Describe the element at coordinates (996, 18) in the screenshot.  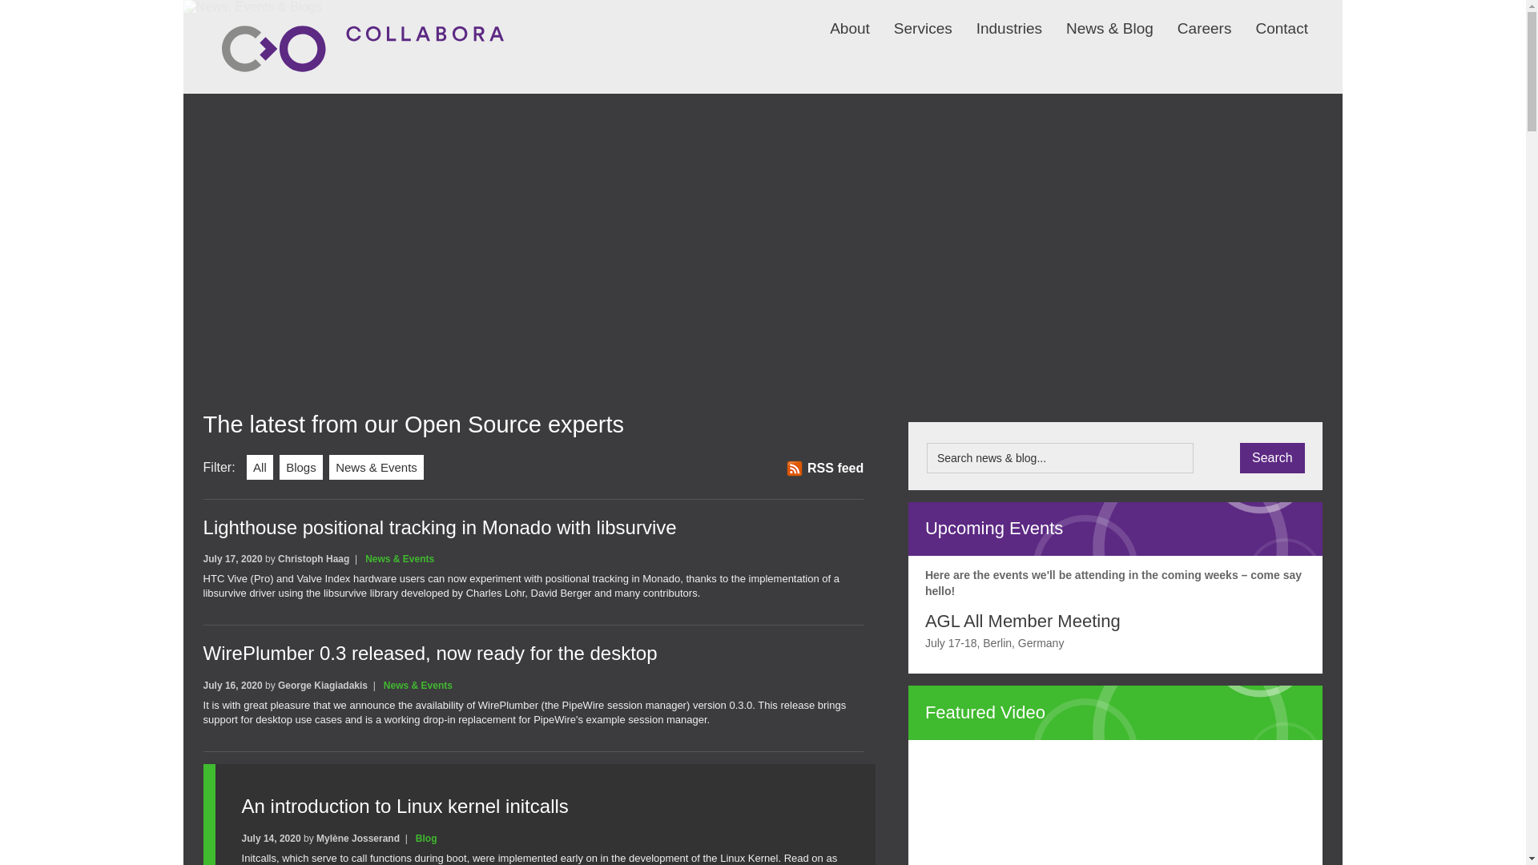
I see `Industries` at that location.